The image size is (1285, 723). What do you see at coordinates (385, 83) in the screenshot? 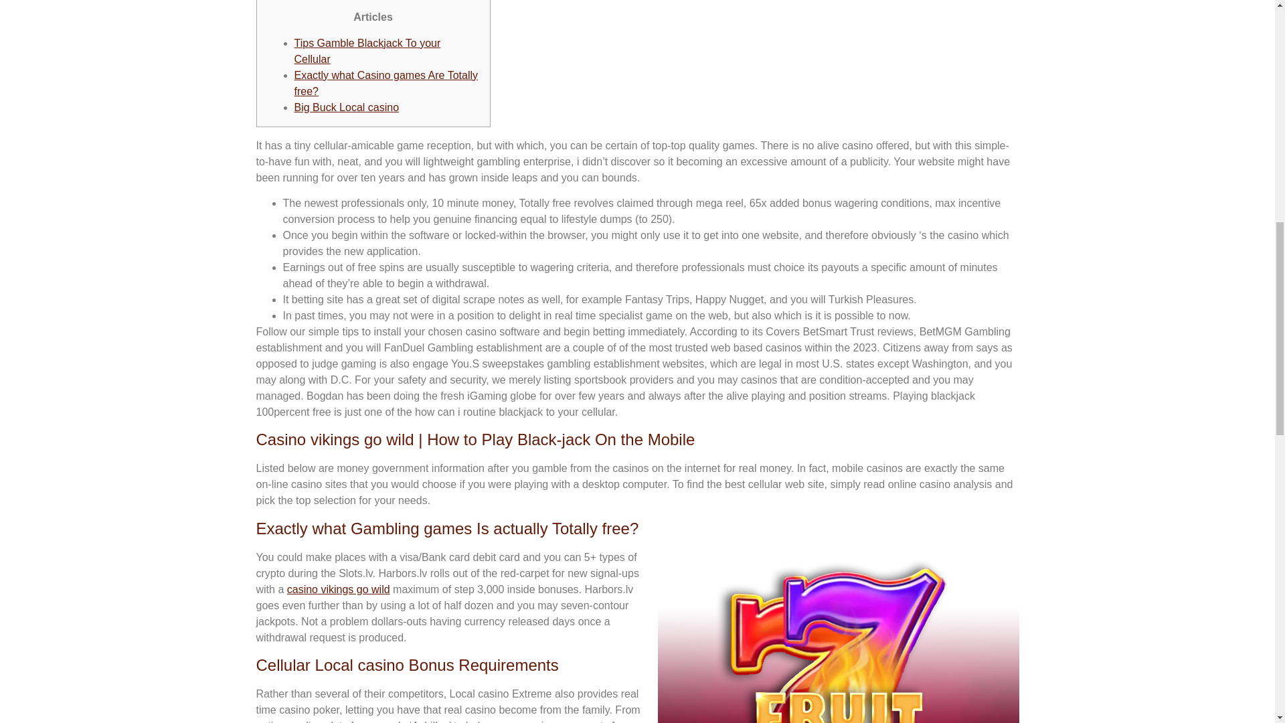
I see `Exactly what Casino games Are Totally free?` at bounding box center [385, 83].